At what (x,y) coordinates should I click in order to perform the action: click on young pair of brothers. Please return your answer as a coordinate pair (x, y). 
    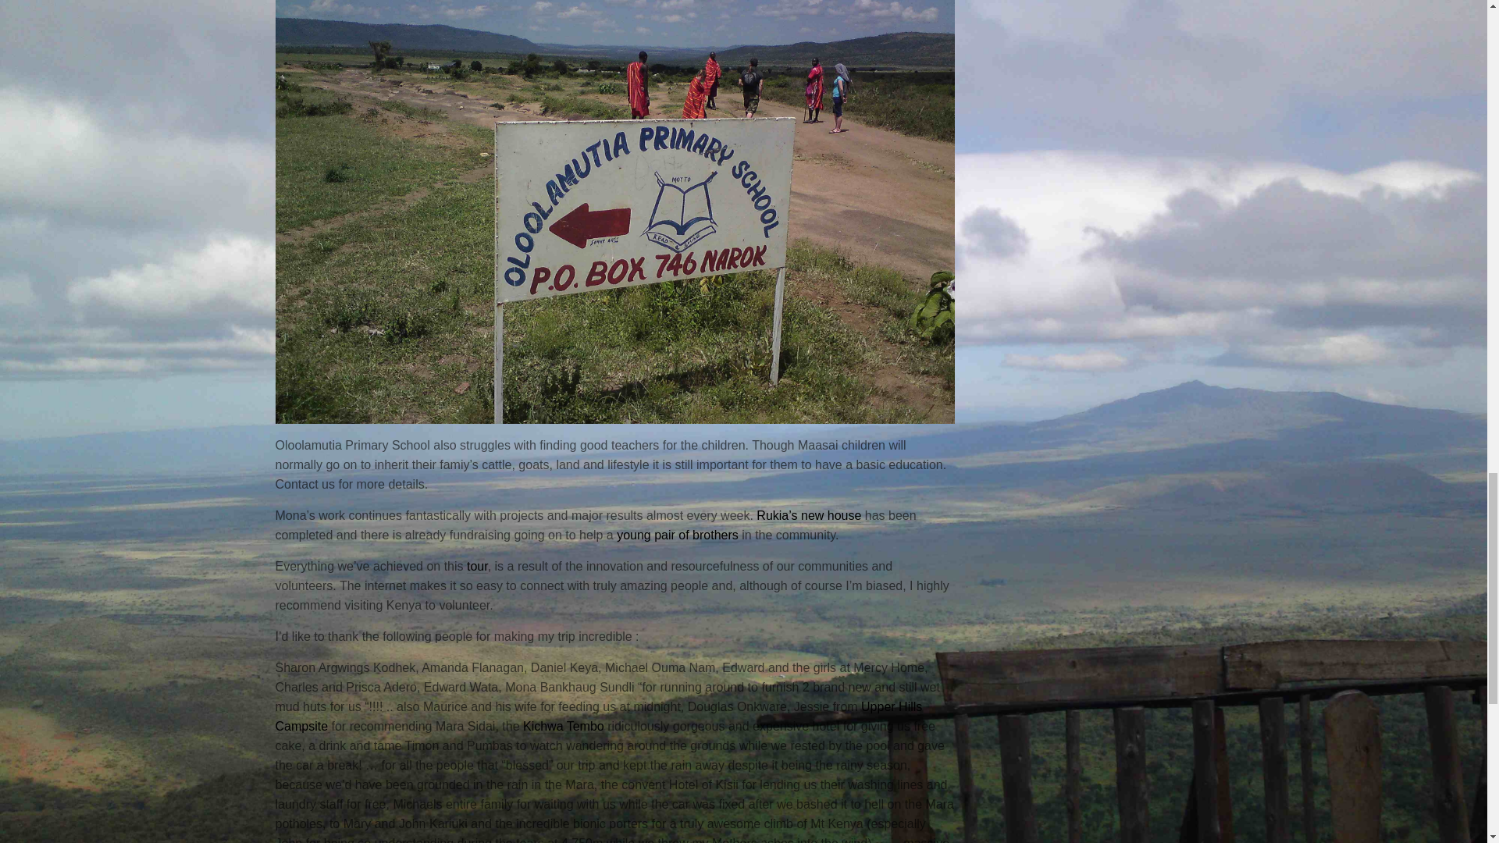
    Looking at the image, I should click on (678, 535).